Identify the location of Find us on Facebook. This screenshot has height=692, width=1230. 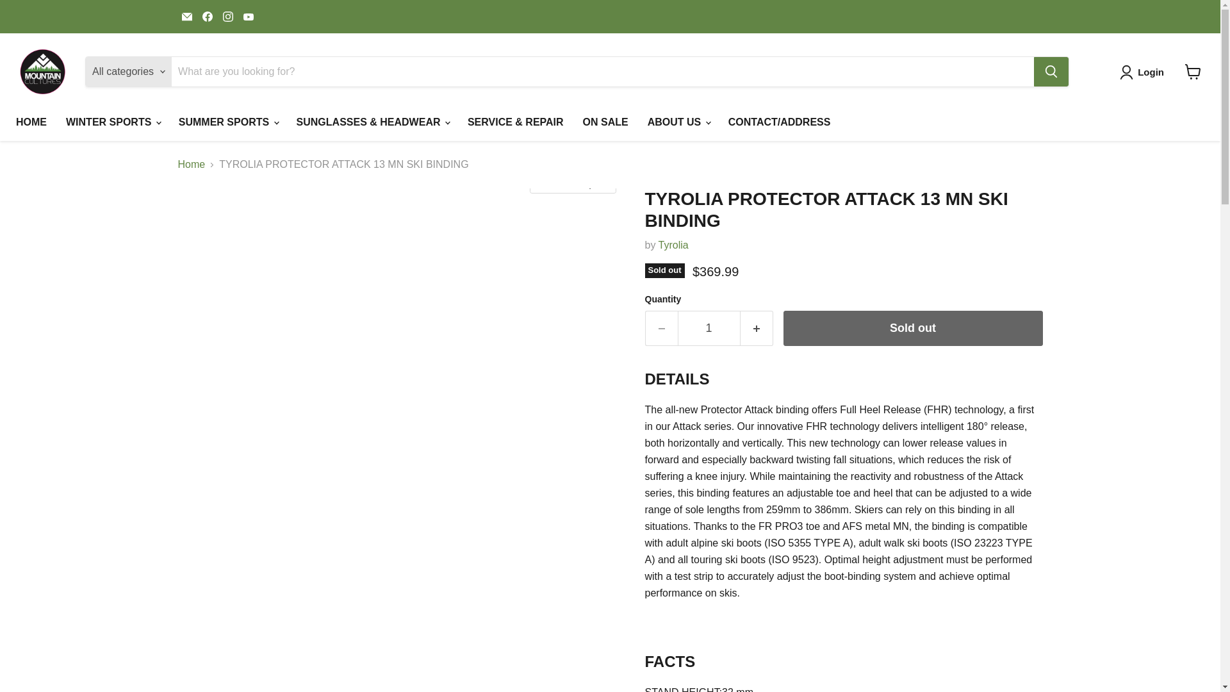
(207, 16).